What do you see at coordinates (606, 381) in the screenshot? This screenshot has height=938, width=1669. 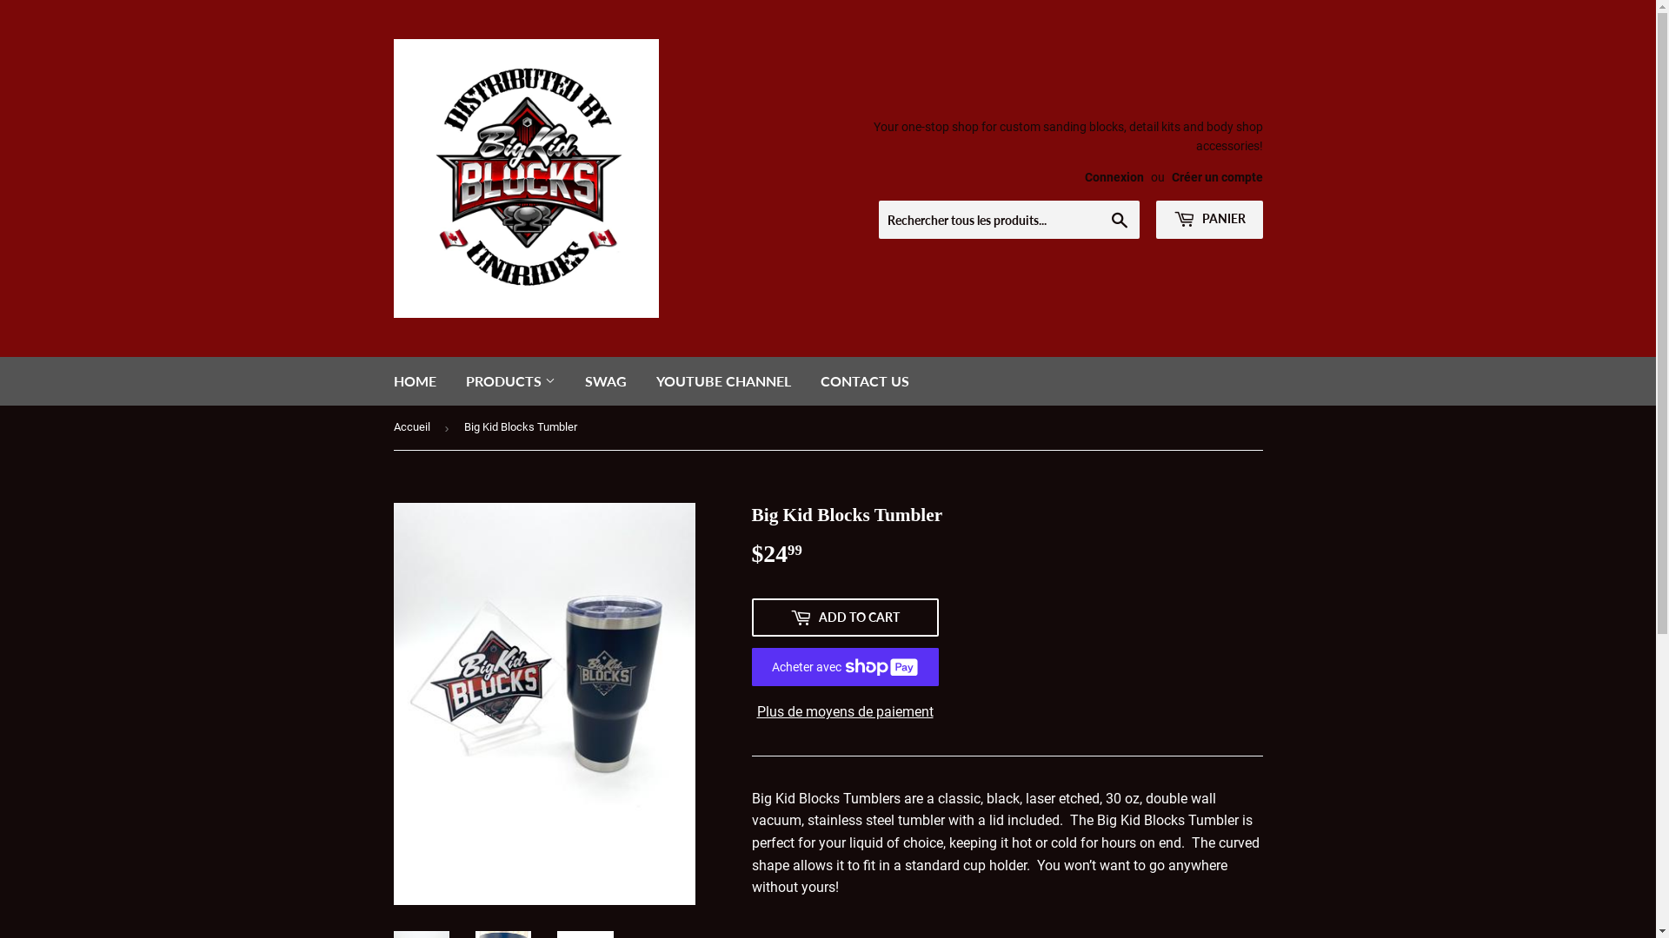 I see `SWAG` at bounding box center [606, 381].